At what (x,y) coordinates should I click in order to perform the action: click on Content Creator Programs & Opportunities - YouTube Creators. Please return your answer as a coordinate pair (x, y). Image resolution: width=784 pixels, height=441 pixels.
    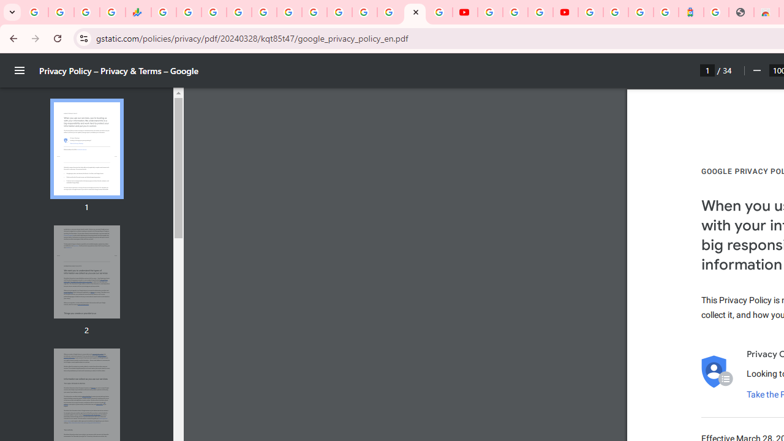
    Looking at the image, I should click on (565, 12).